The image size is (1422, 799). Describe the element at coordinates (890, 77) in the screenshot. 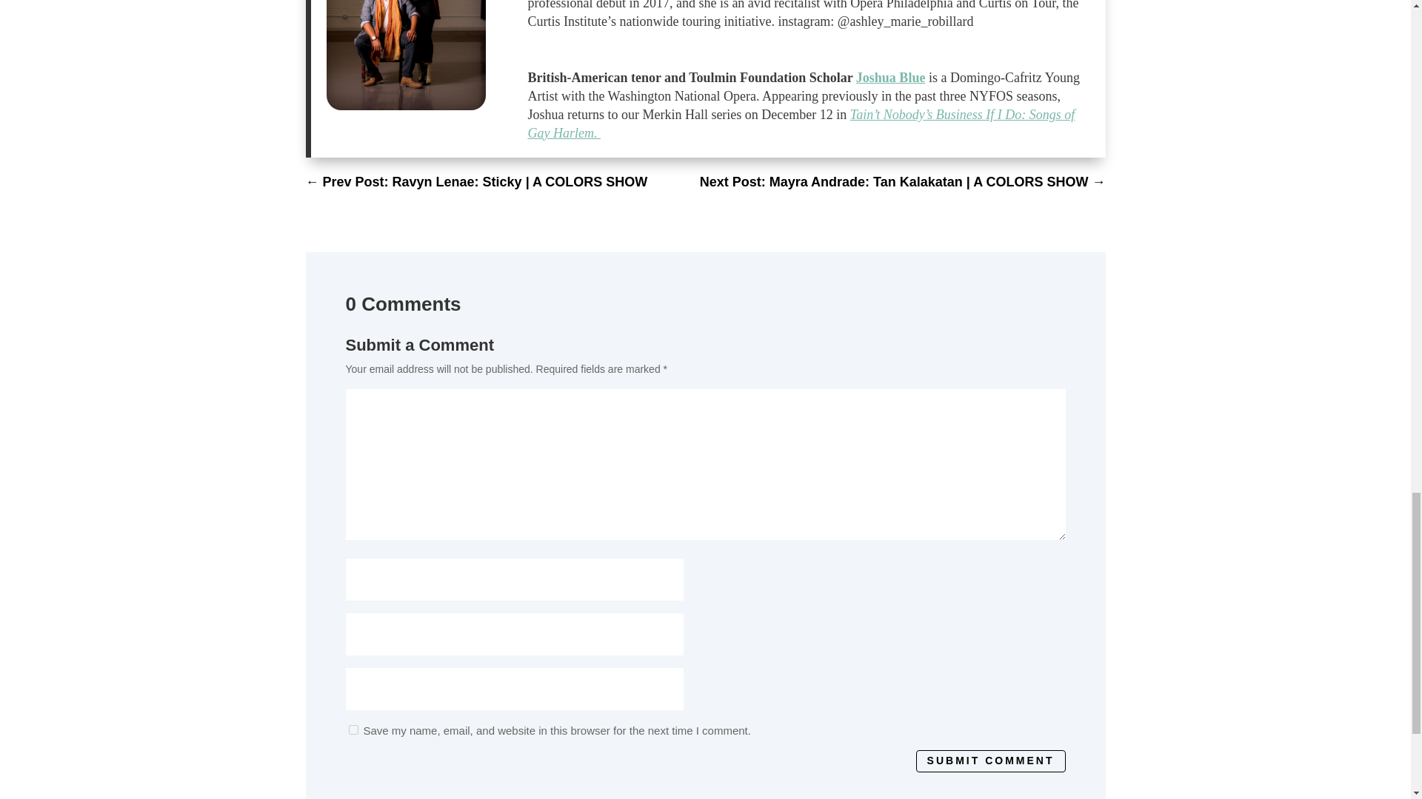

I see `Joshua Blue` at that location.